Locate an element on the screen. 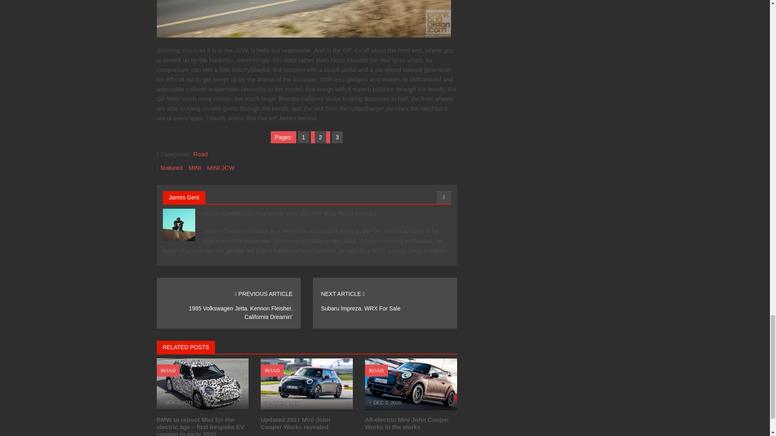 The image size is (776, 436). All-electric Mini John Cooper Works in the works is located at coordinates (407, 423).